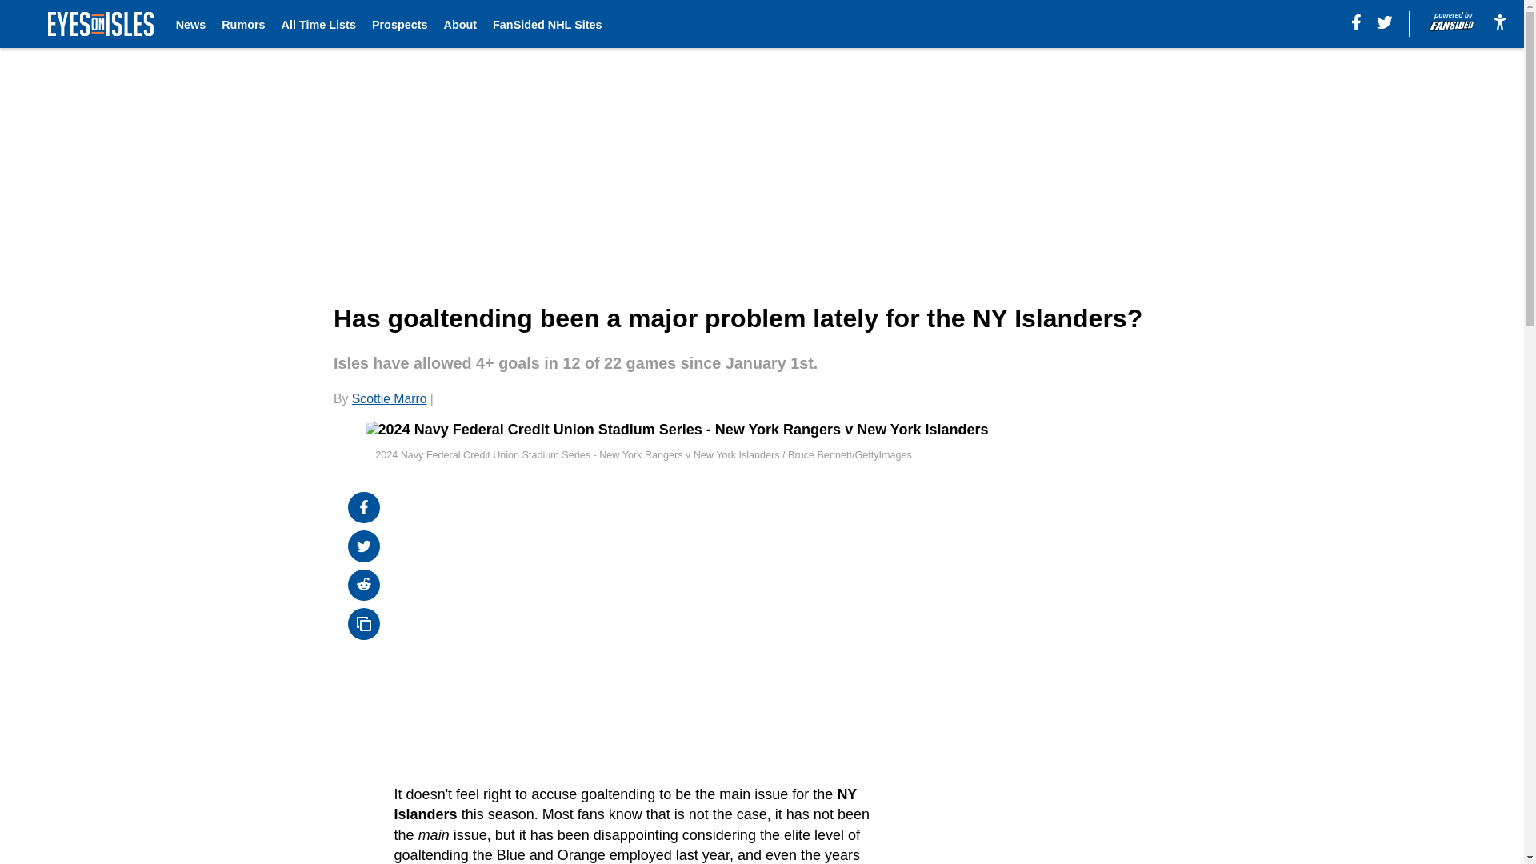 This screenshot has width=1536, height=864. I want to click on FanSided NHL Sites, so click(547, 24).